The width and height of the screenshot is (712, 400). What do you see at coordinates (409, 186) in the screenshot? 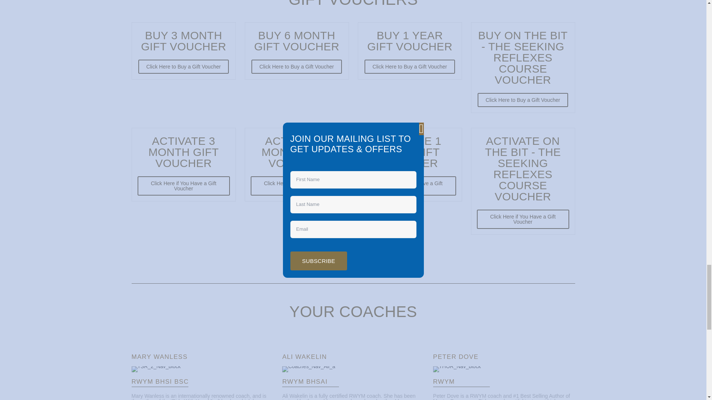
I see `Click Here if You Have a Gift Voucher` at bounding box center [409, 186].